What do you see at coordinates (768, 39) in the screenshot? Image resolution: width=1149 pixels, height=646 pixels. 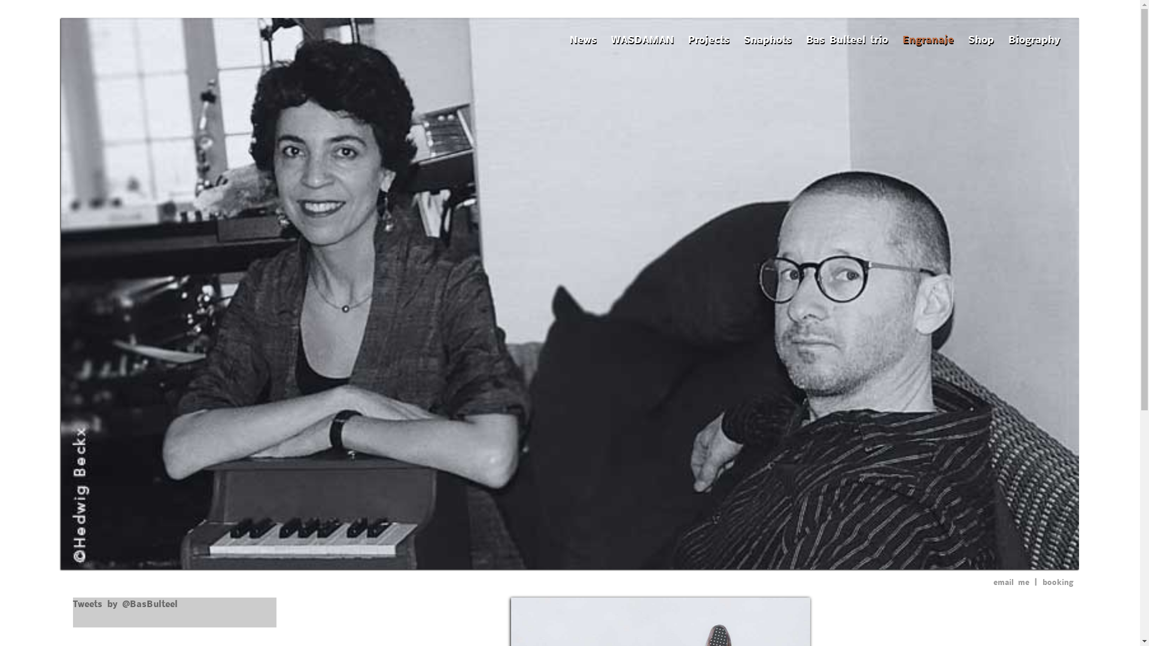 I see `Snaphots` at bounding box center [768, 39].